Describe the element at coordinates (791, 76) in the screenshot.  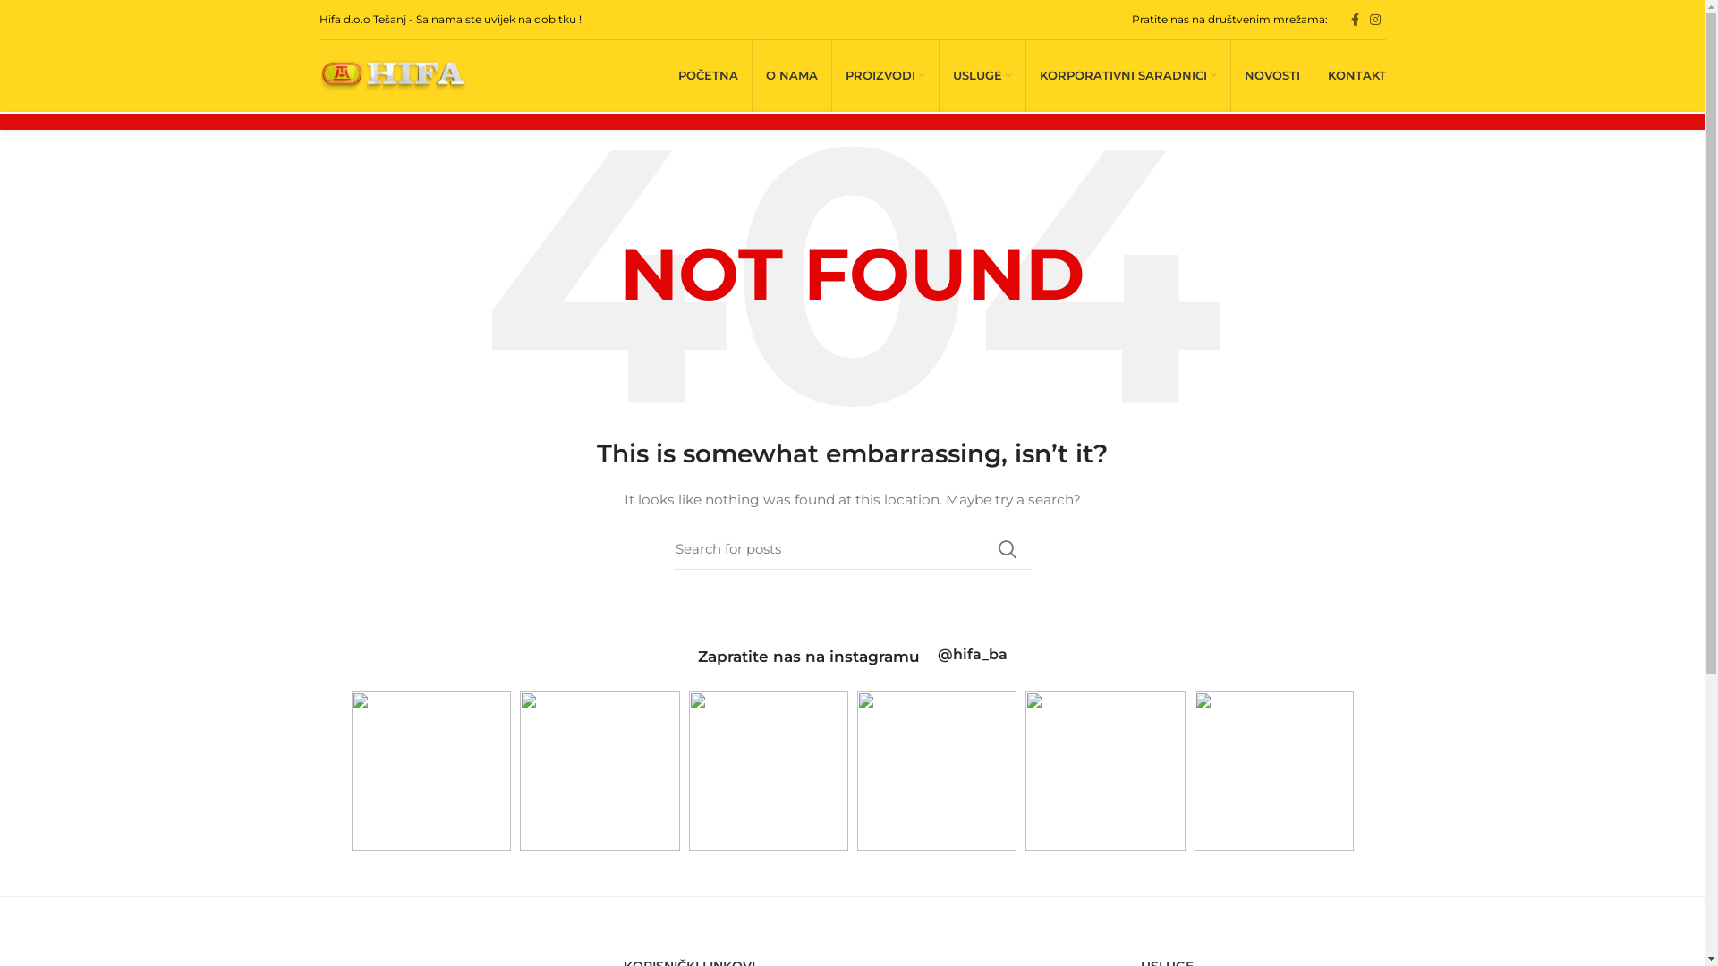
I see `O NAMA` at that location.